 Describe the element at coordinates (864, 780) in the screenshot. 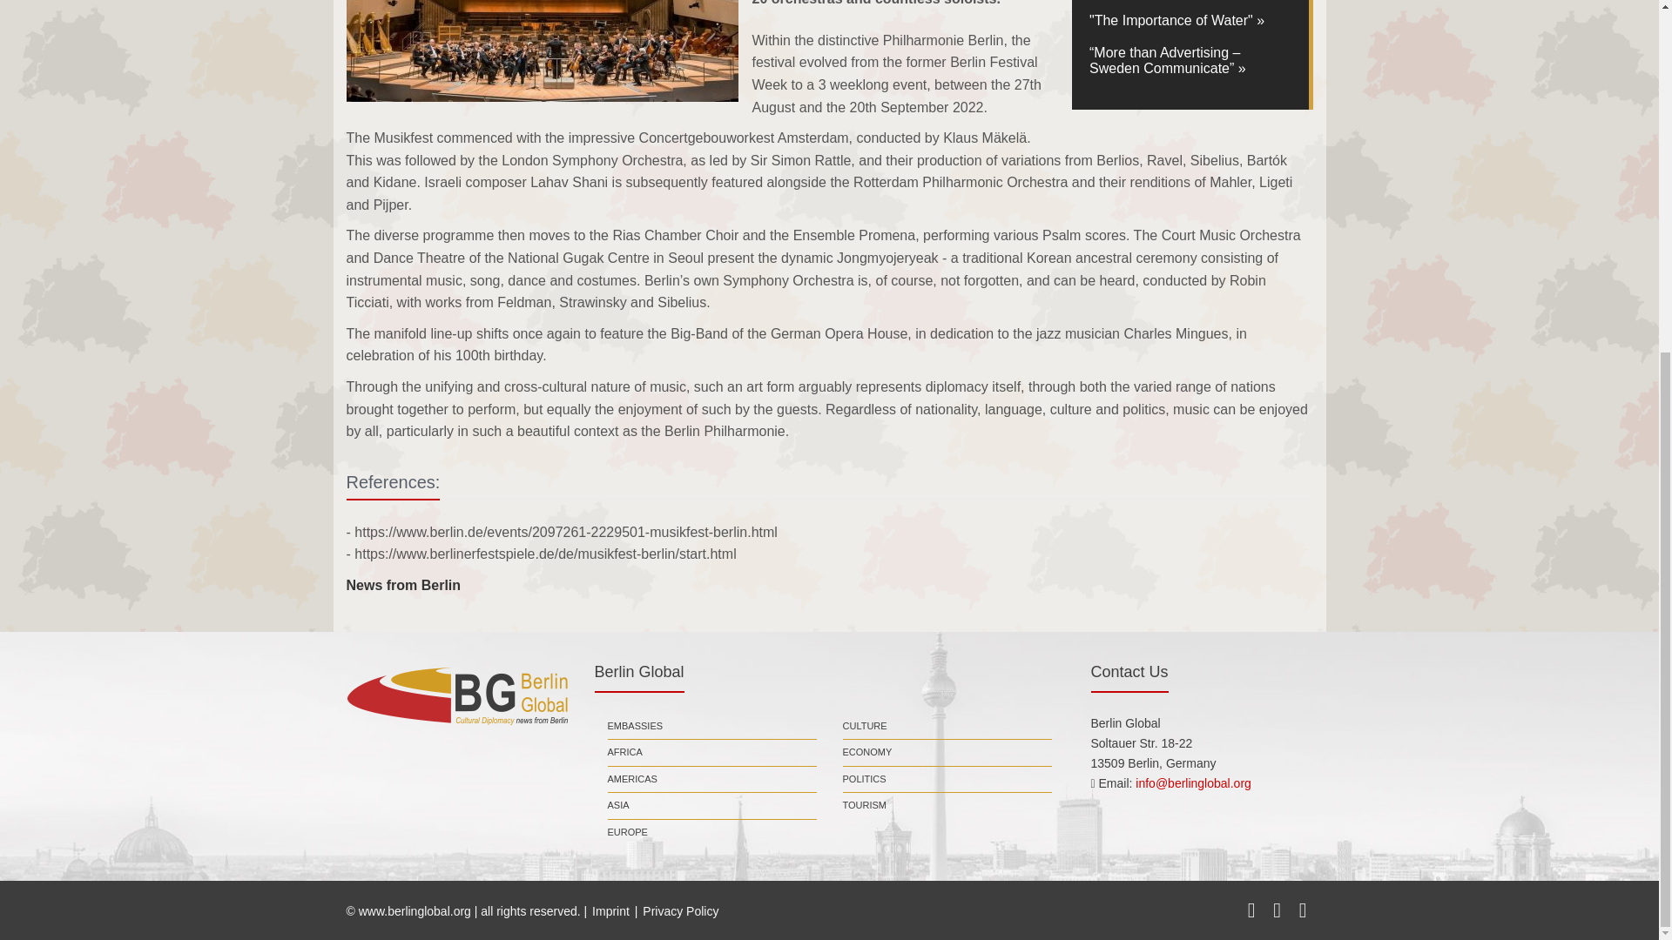

I see `POLITICS` at that location.